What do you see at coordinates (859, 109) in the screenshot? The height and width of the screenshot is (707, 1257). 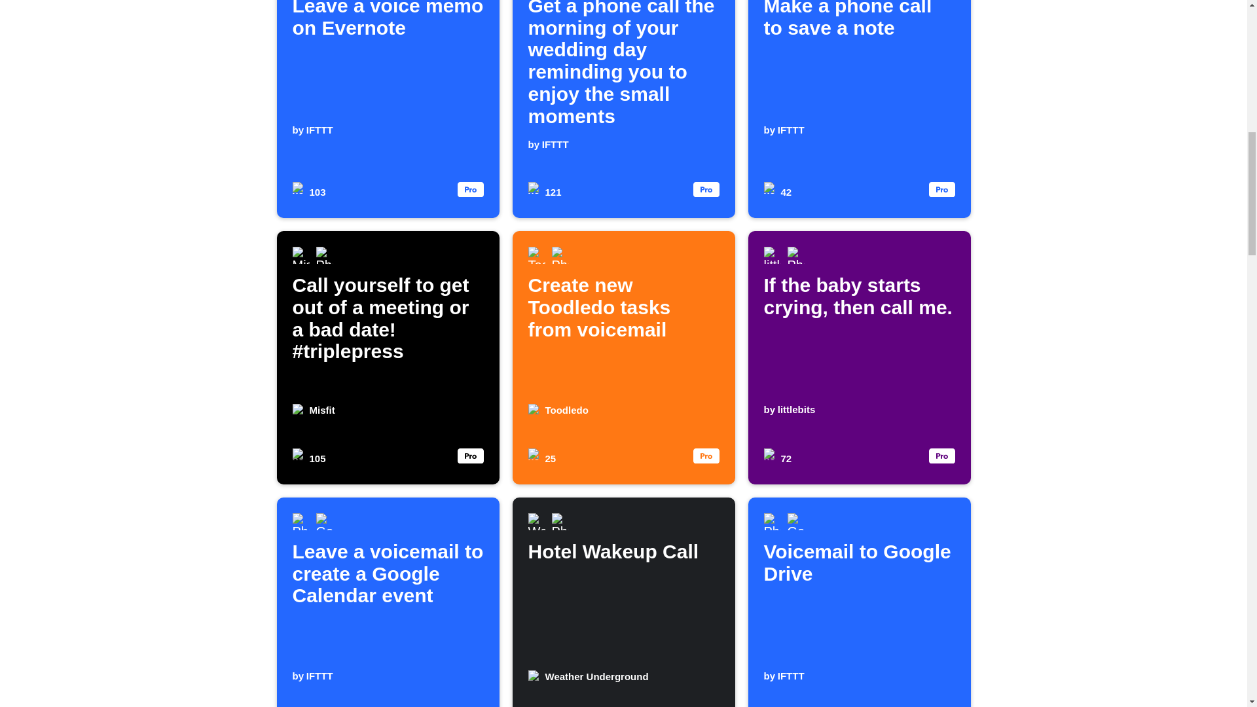 I see `103 users enabled this Applet` at bounding box center [859, 109].